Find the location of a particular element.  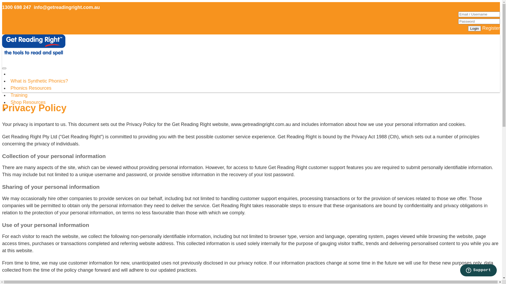

Opens a widget where you can find more information is located at coordinates (478, 271).